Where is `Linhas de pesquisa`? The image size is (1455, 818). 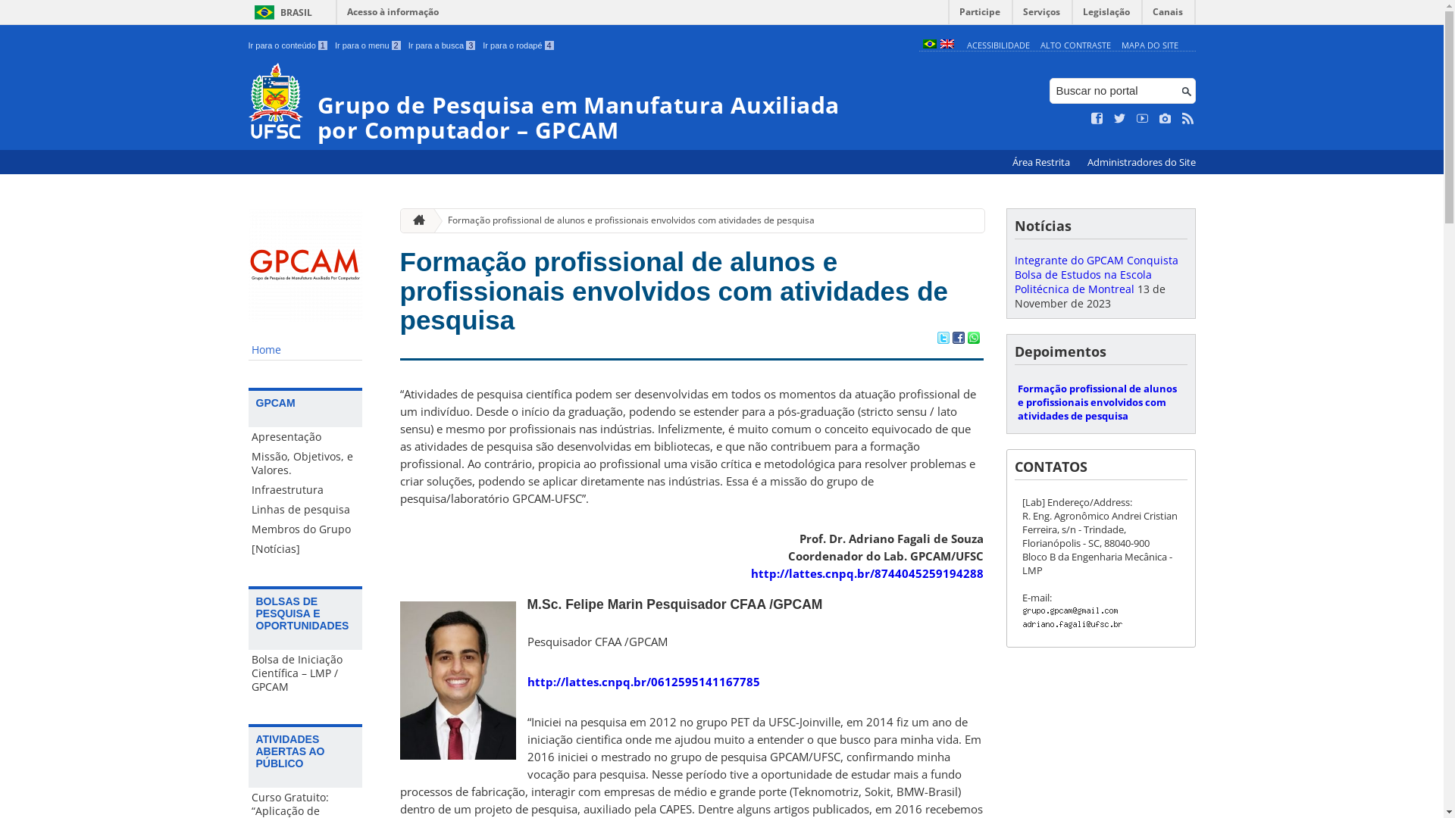
Linhas de pesquisa is located at coordinates (305, 510).